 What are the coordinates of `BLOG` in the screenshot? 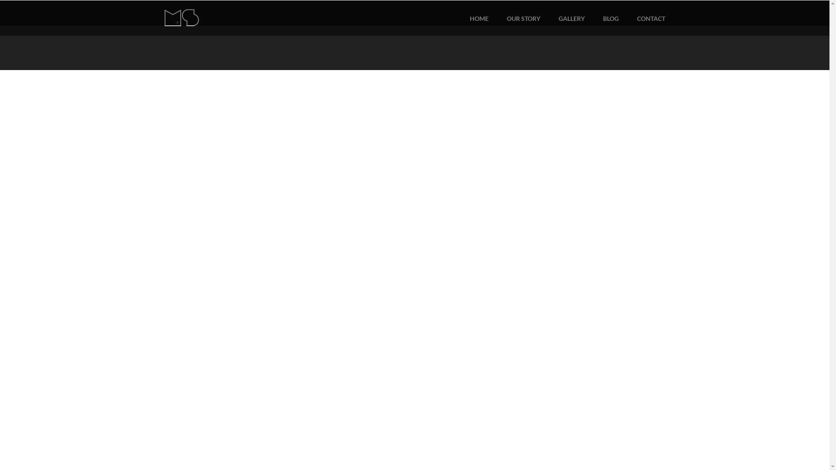 It's located at (610, 18).